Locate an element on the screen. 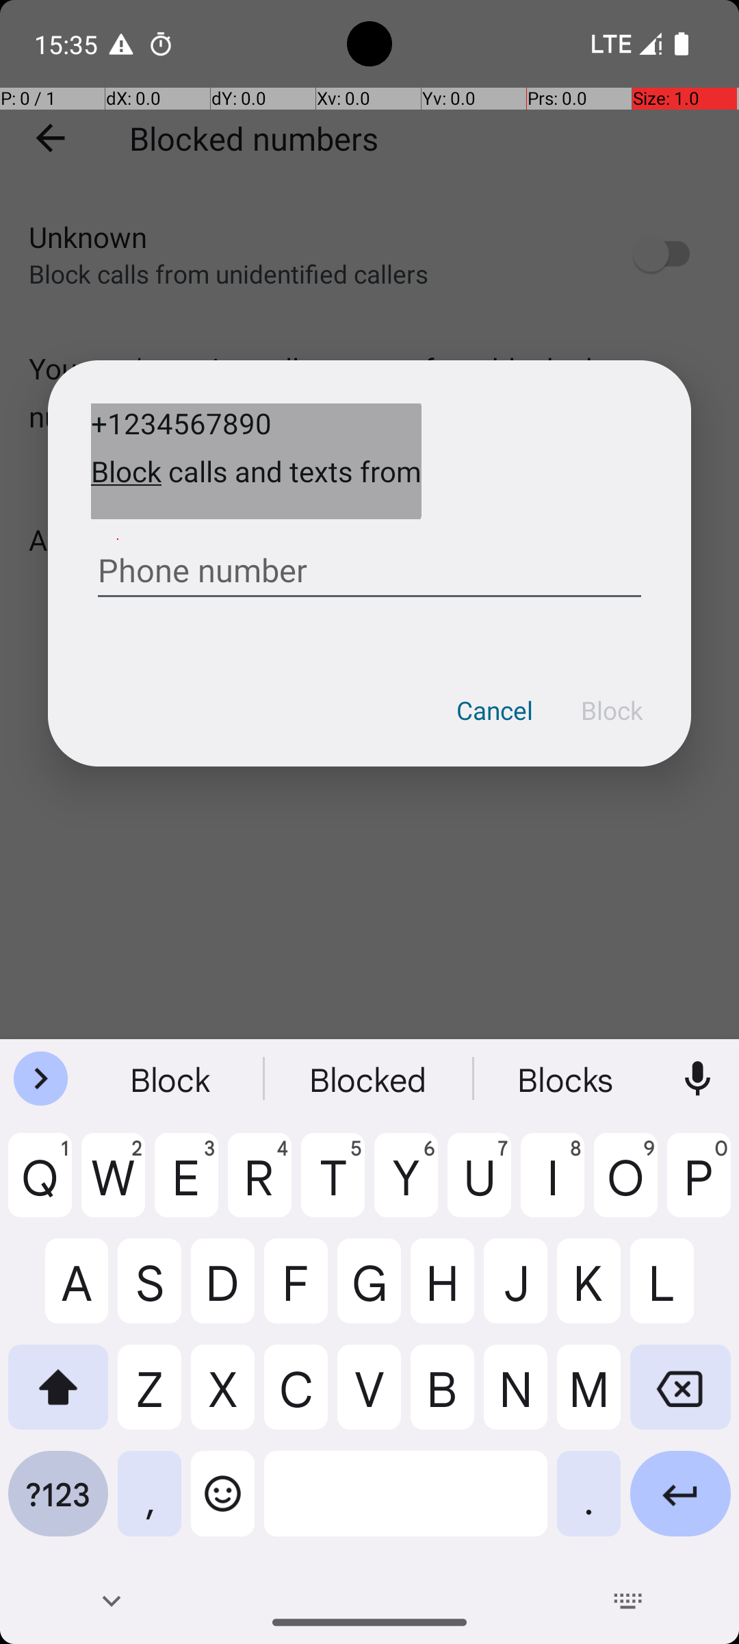 Image resolution: width=739 pixels, height=1644 pixels. A is located at coordinates (58, 1292).